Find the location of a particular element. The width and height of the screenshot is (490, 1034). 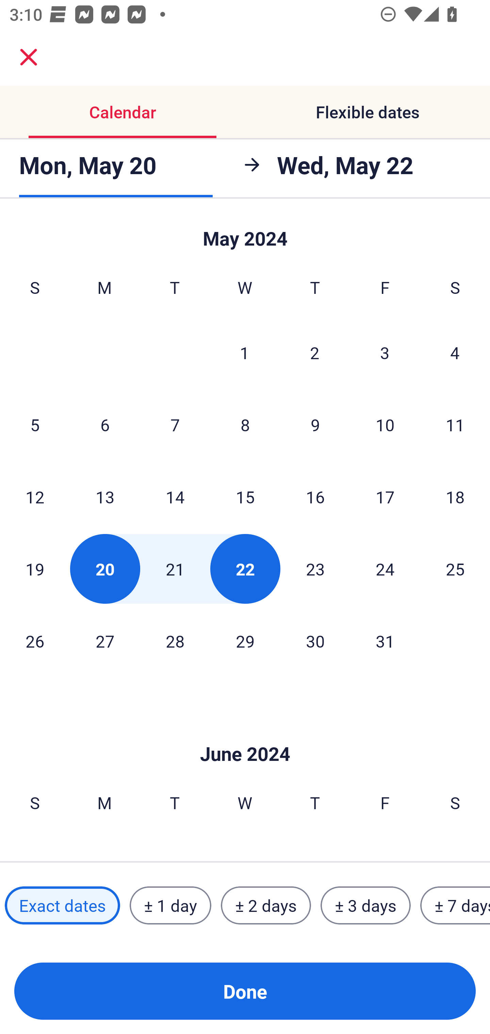

30 Thursday, May 30, 2024 is located at coordinates (315, 641).